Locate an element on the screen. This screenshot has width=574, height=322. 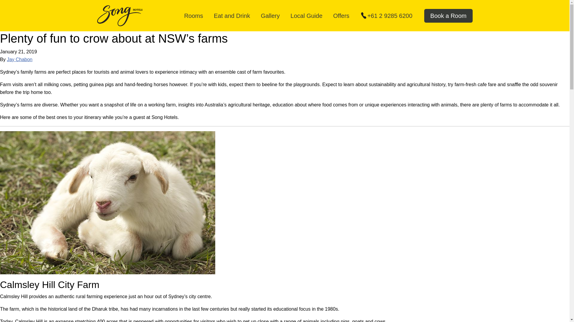
Eat and Drink is located at coordinates (232, 16).